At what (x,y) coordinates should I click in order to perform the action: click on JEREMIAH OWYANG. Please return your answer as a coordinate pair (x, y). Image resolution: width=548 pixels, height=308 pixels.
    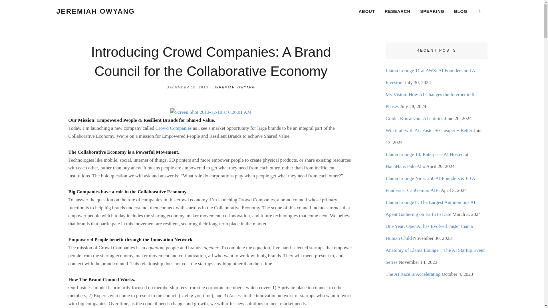
    Looking at the image, I should click on (95, 11).